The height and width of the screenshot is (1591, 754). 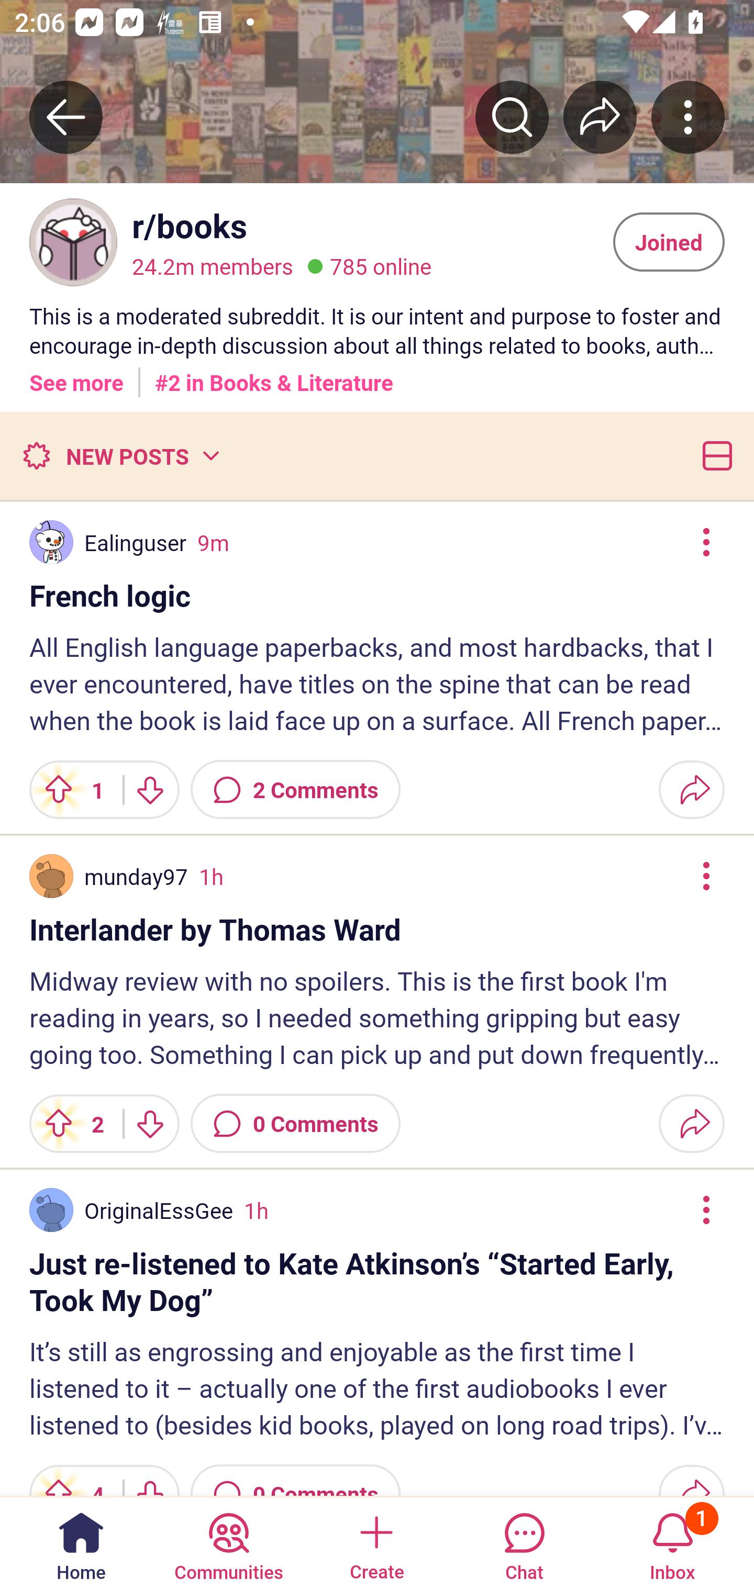 I want to click on See more, so click(x=76, y=375).